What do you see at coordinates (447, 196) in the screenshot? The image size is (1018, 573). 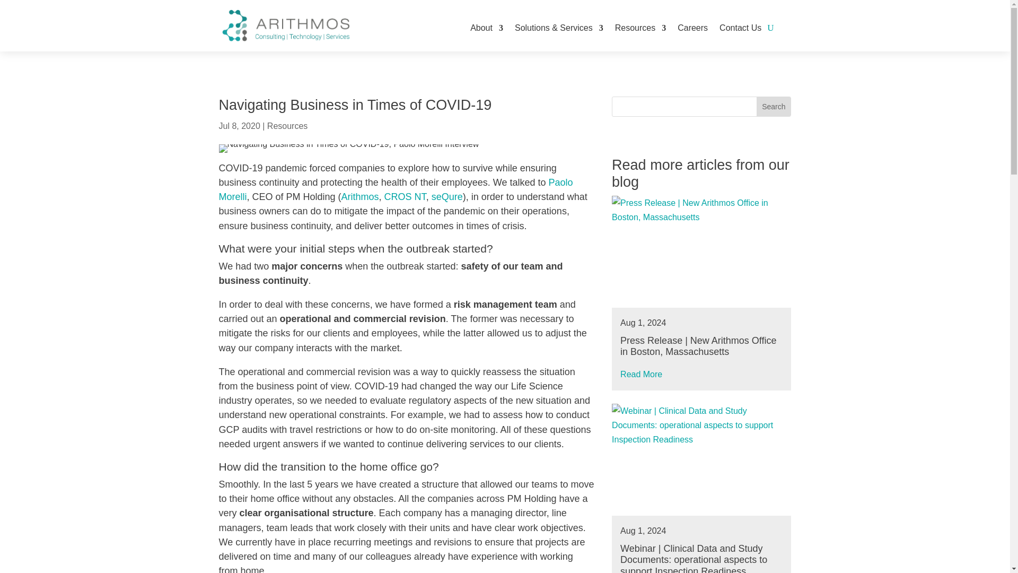 I see `seQure` at bounding box center [447, 196].